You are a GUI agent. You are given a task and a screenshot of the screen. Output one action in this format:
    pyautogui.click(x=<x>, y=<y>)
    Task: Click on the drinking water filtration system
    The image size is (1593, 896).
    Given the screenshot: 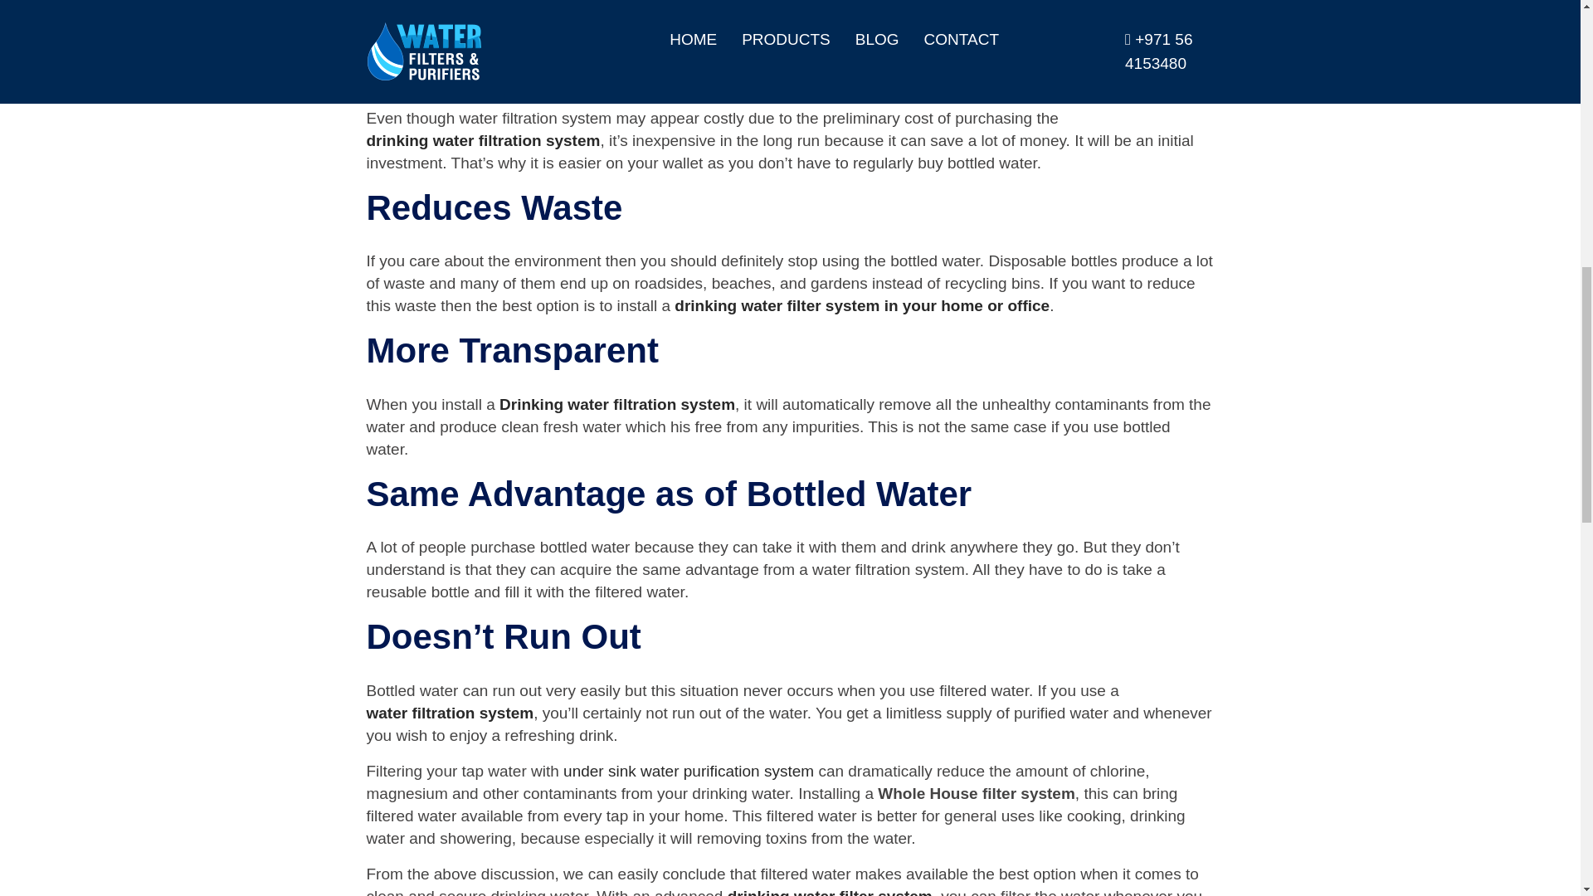 What is the action you would take?
    pyautogui.click(x=483, y=139)
    